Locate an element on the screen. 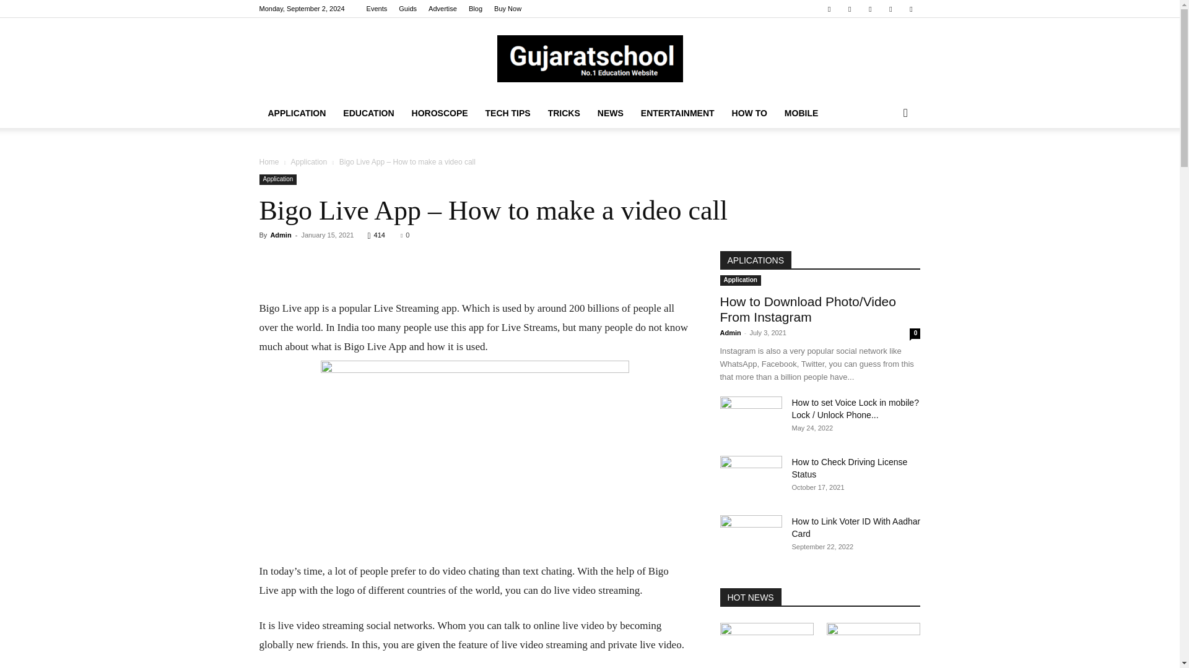 Image resolution: width=1189 pixels, height=668 pixels. Events is located at coordinates (377, 9).